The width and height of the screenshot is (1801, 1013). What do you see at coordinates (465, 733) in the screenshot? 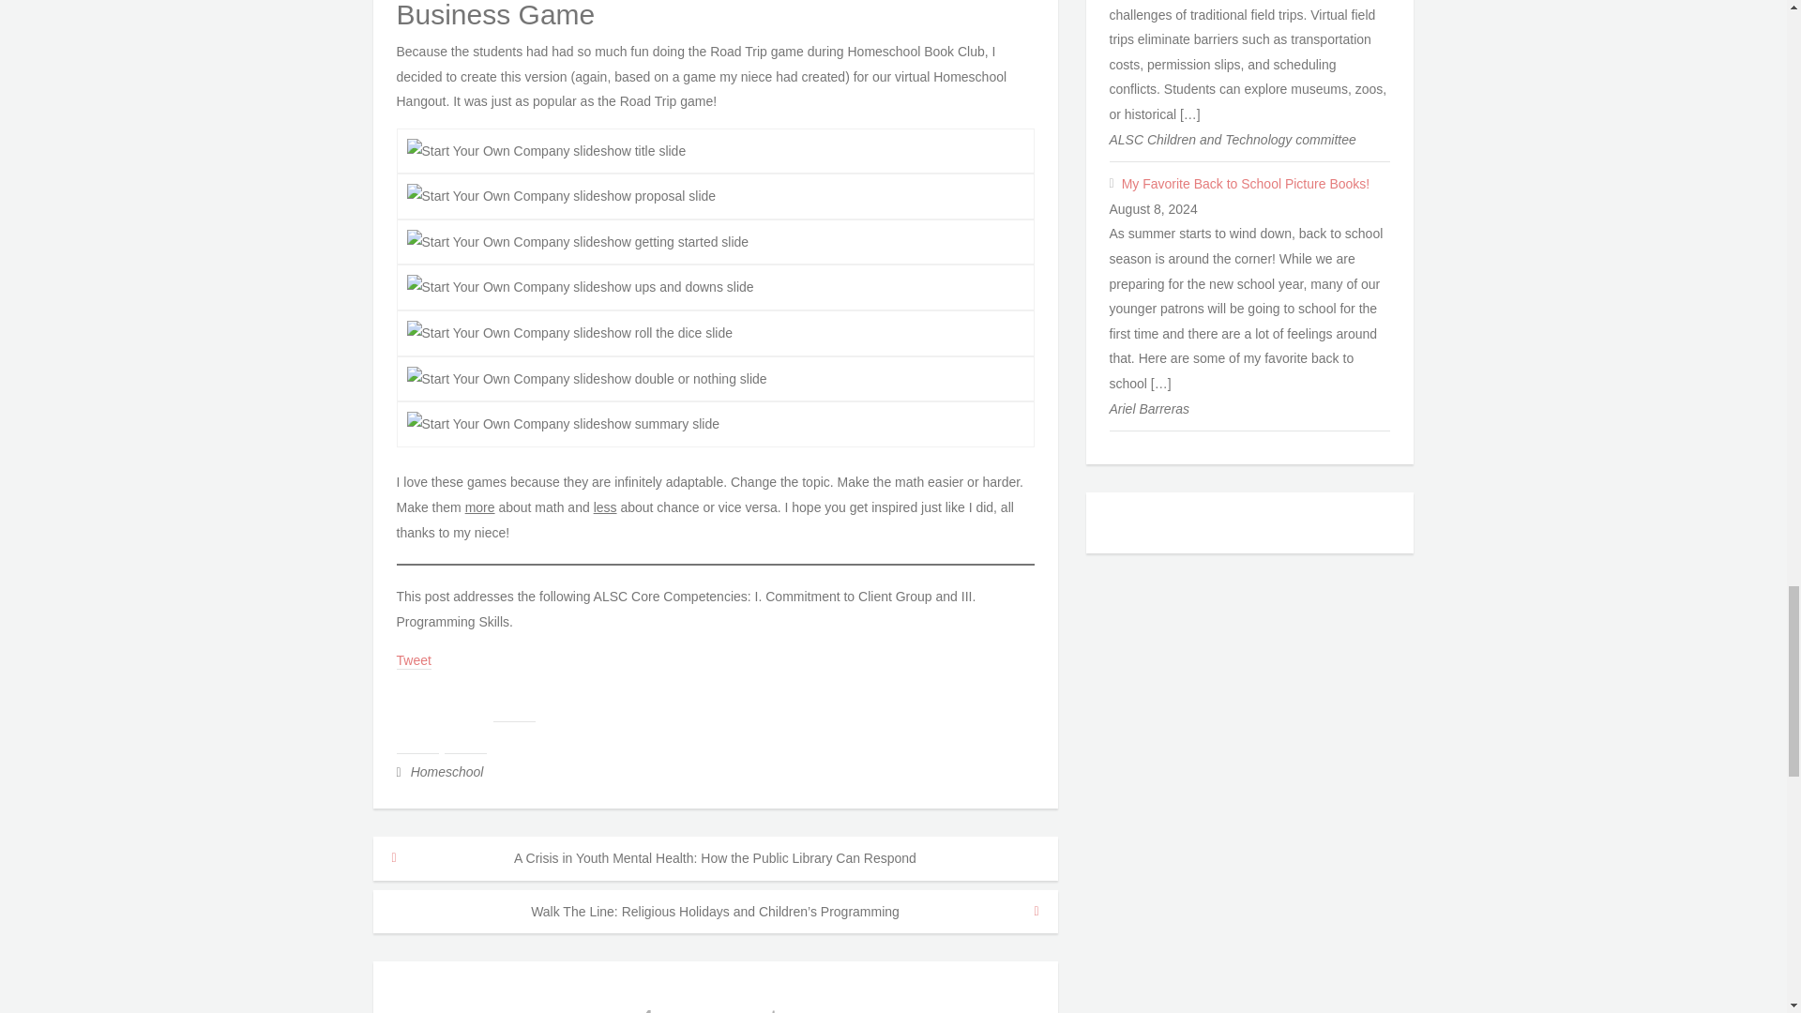
I see `Share on Twitter` at bounding box center [465, 733].